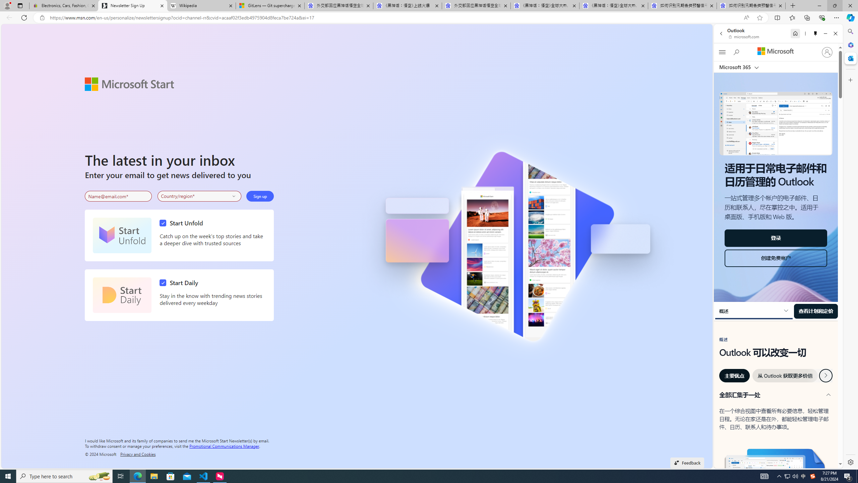  I want to click on Microsoft Start, so click(129, 84).